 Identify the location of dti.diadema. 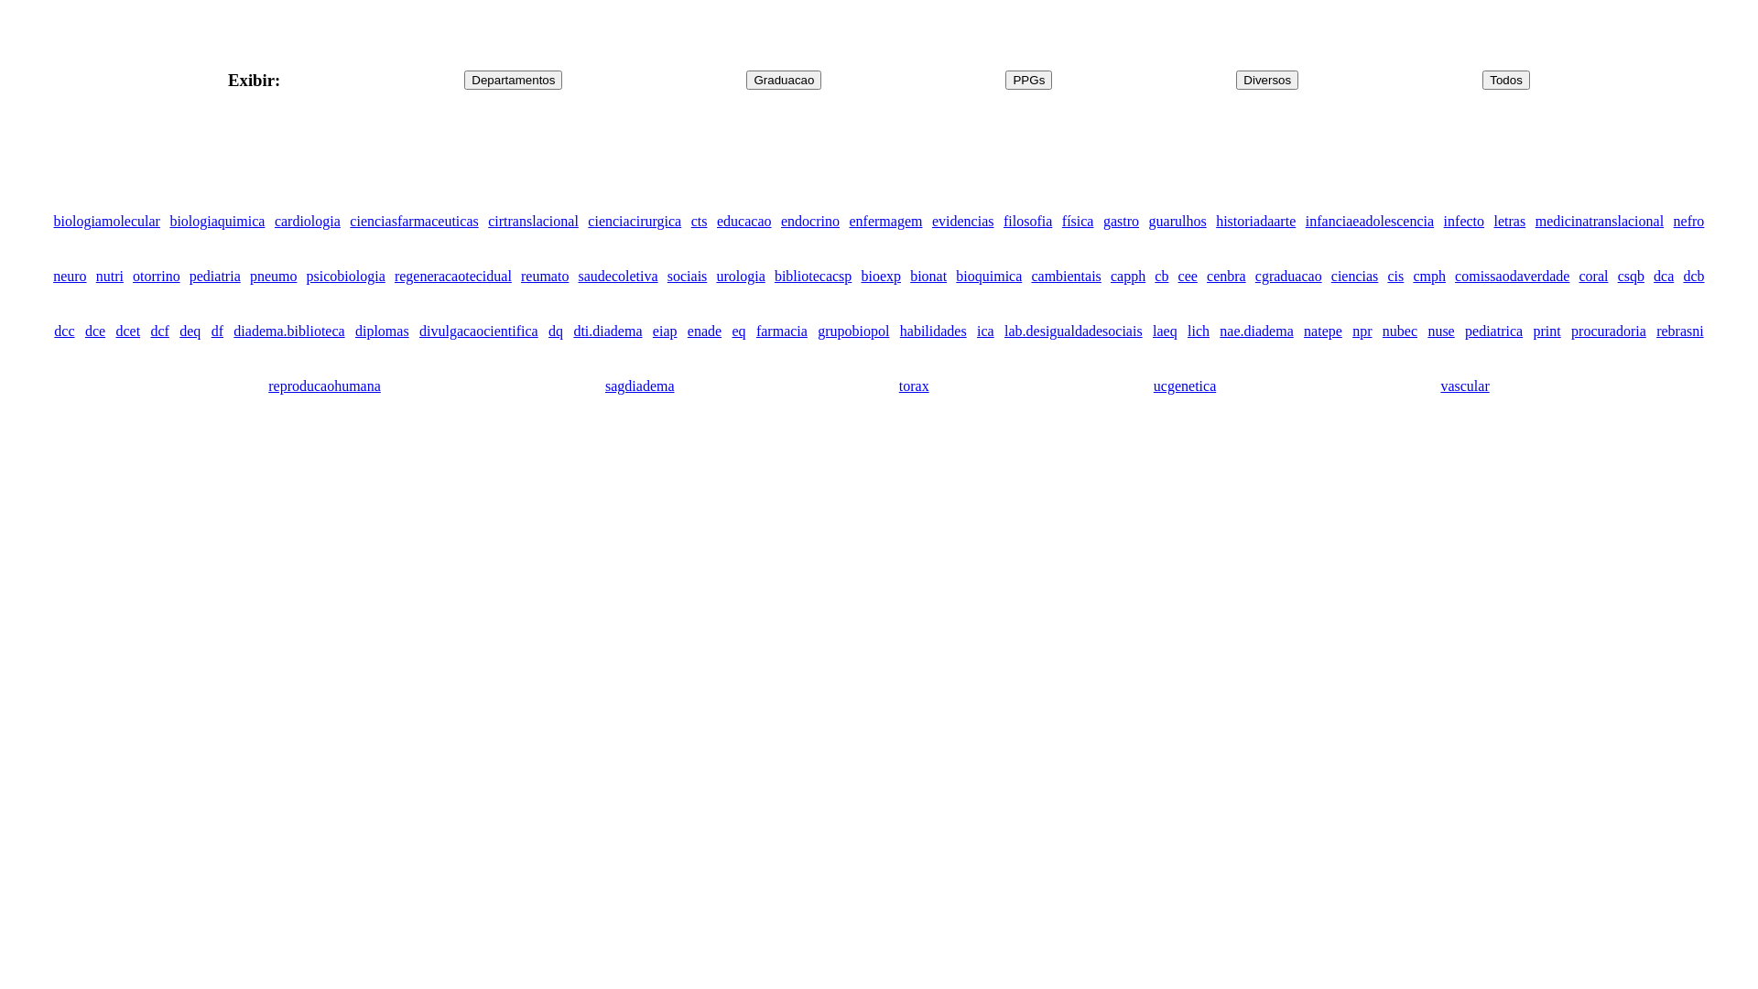
(608, 331).